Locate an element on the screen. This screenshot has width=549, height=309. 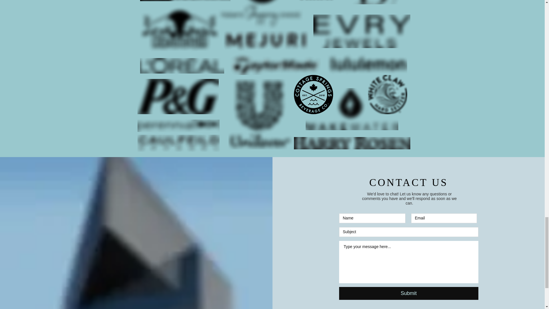
image.png is located at coordinates (387, 94).